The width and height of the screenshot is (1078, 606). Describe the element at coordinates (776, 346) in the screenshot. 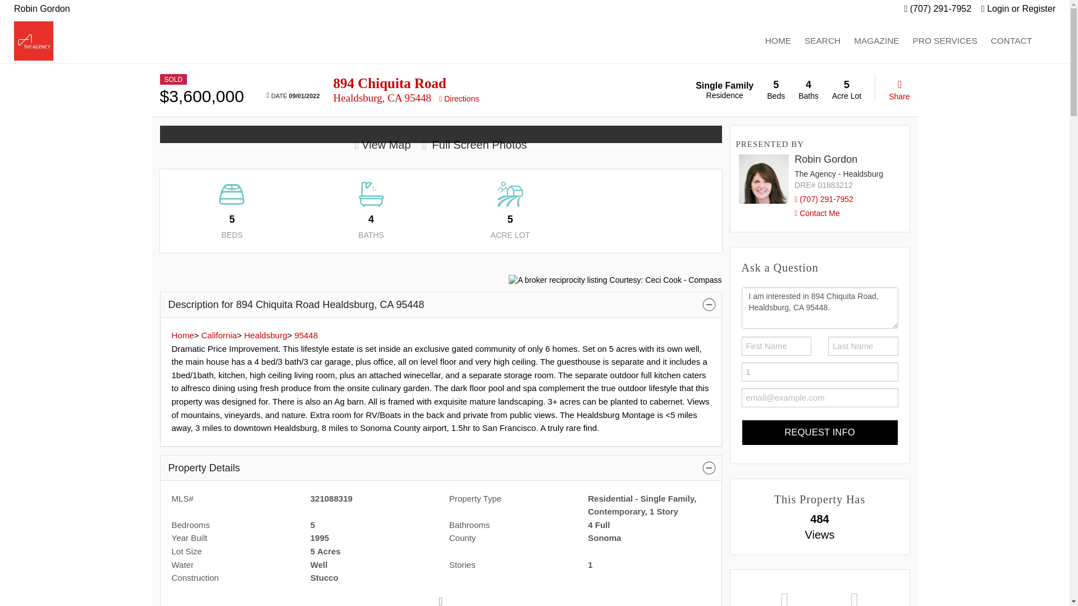

I see `First Name` at that location.